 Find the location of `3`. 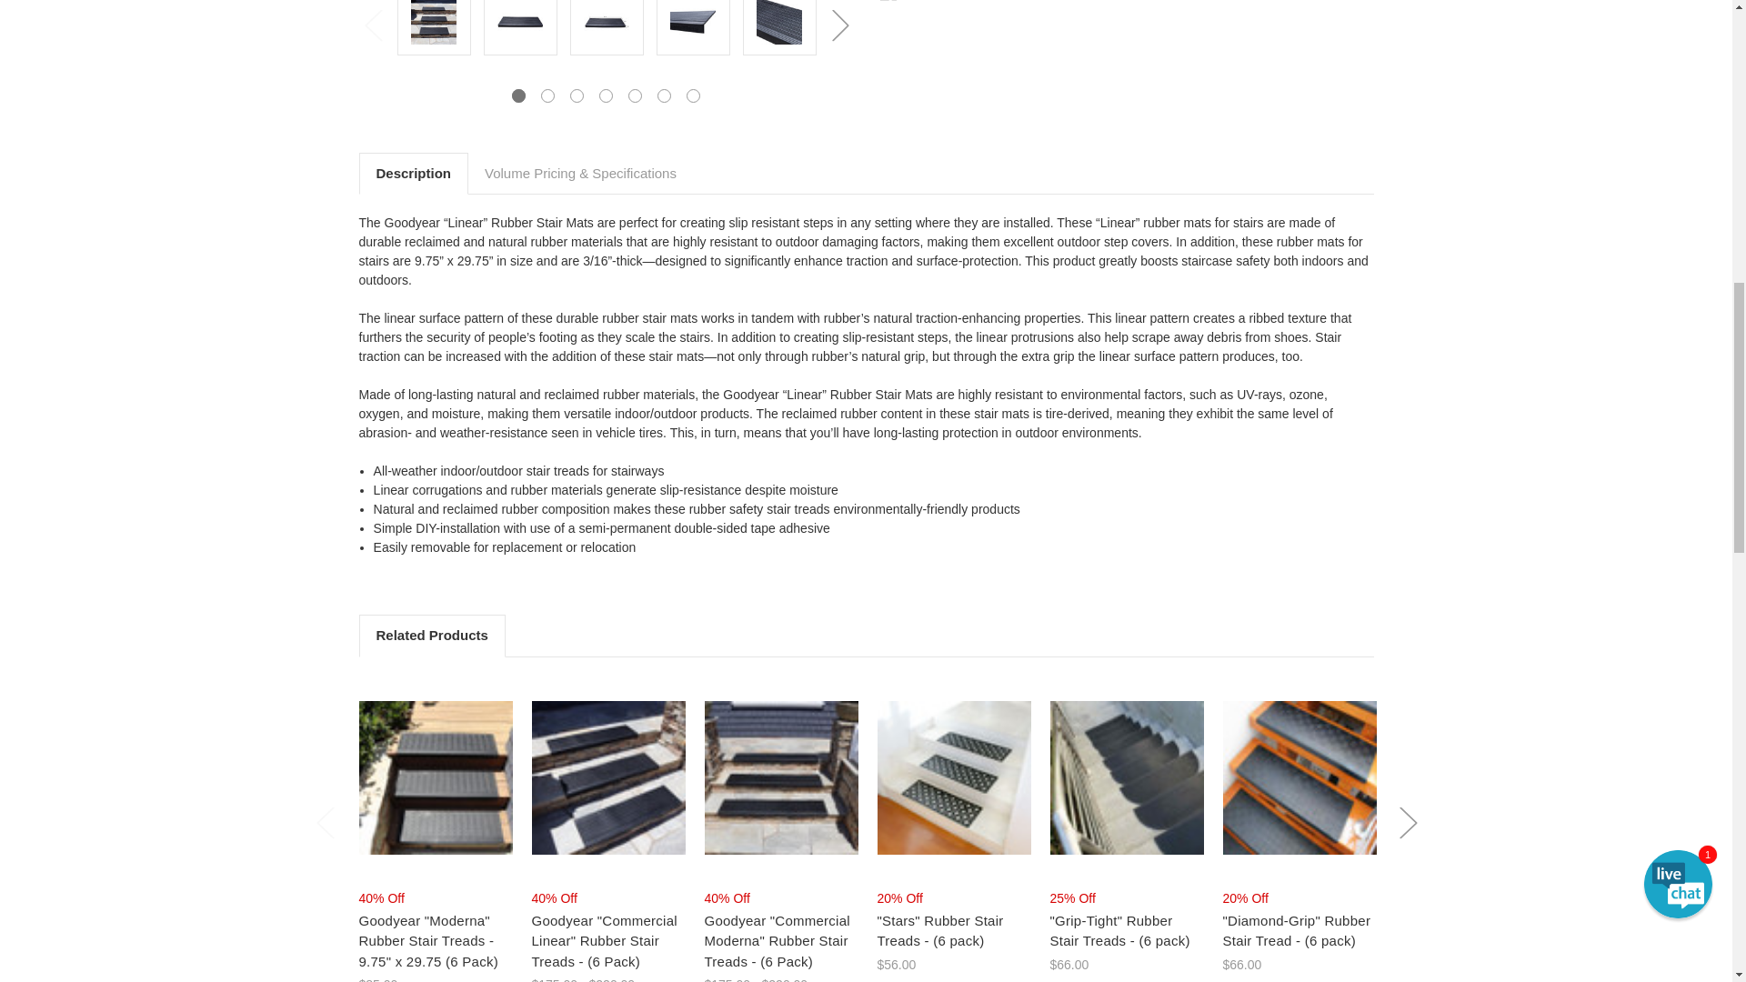

3 is located at coordinates (577, 96).